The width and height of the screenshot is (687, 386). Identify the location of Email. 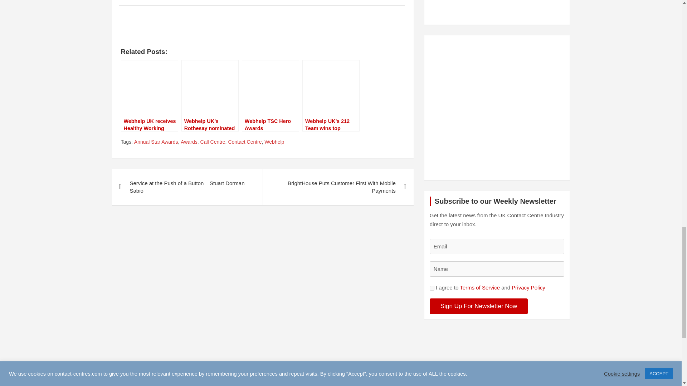
(497, 246).